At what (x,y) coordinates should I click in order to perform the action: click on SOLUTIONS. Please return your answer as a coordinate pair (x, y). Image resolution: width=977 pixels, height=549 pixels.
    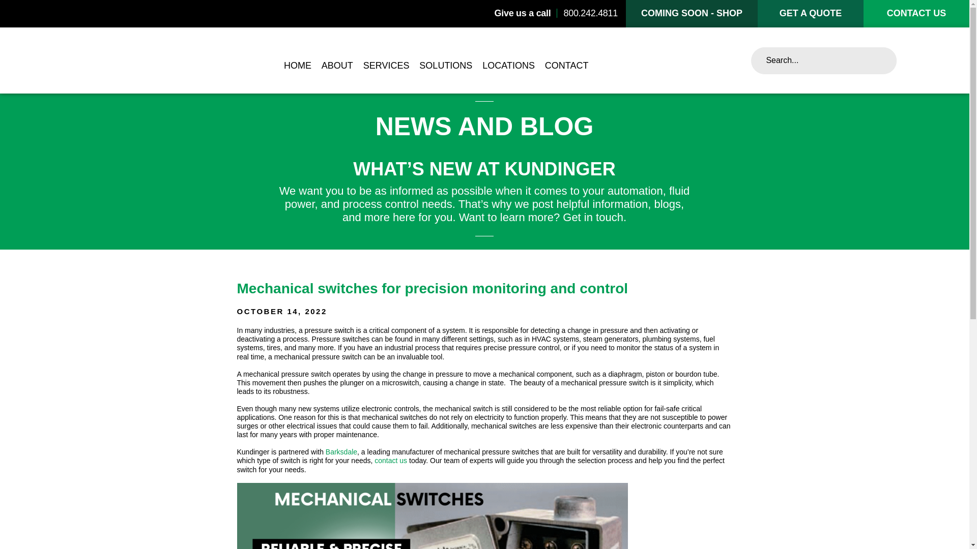
    Looking at the image, I should click on (445, 66).